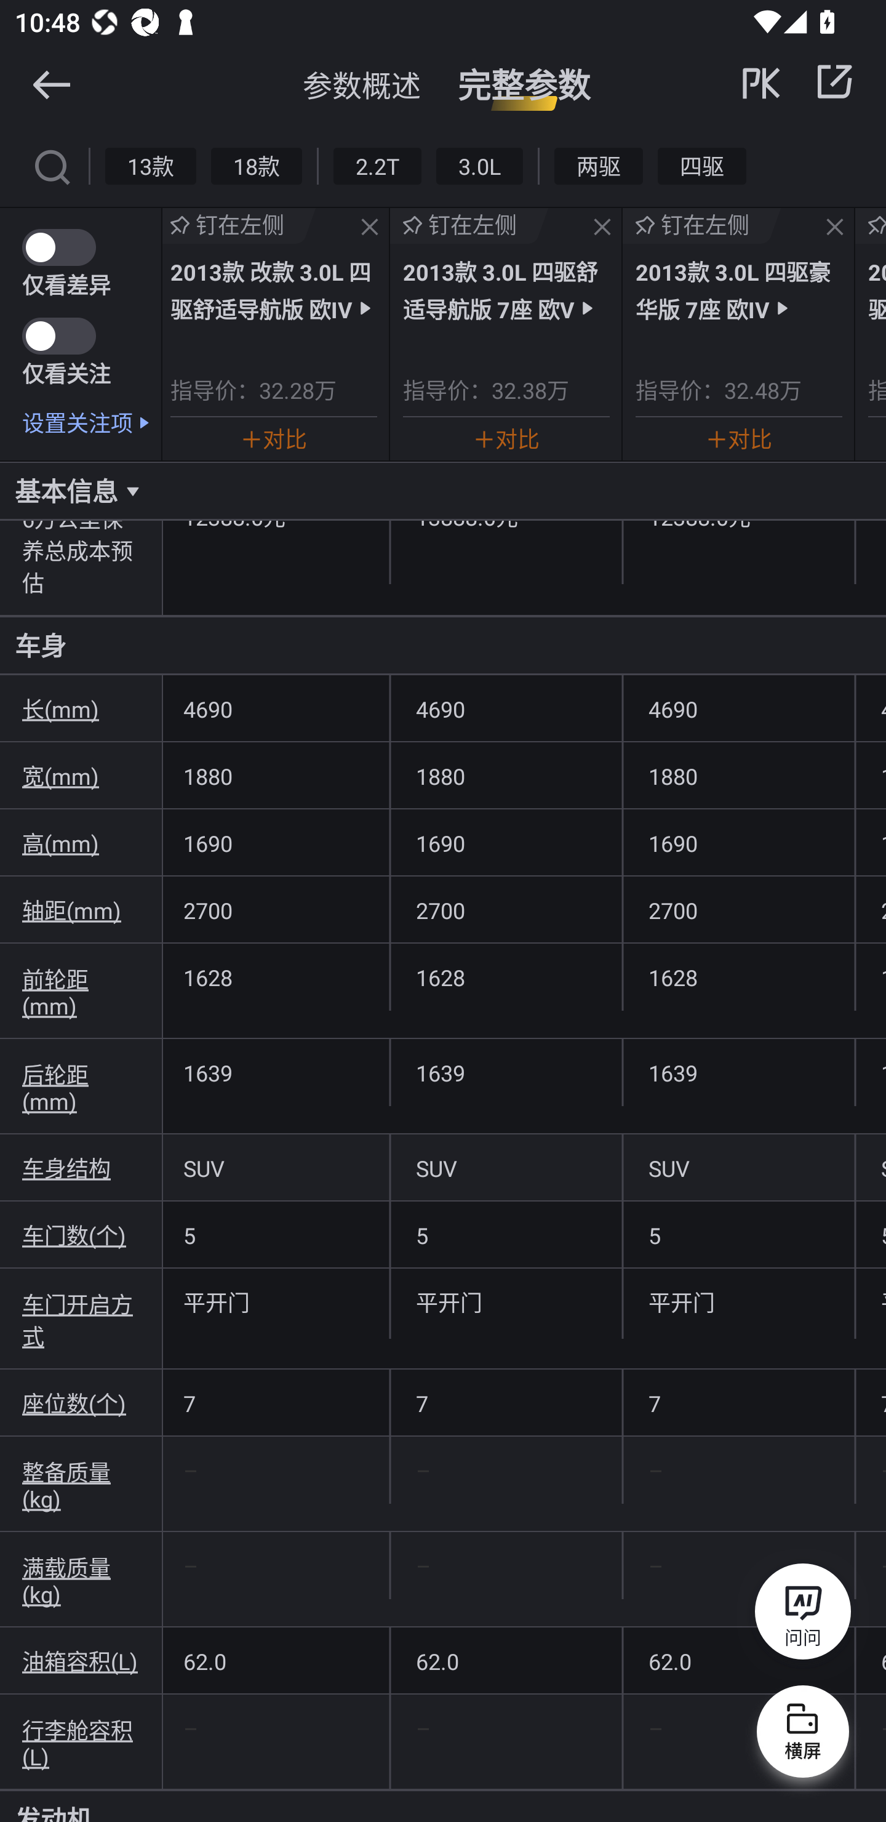  Describe the element at coordinates (506, 1072) in the screenshot. I see `1639` at that location.